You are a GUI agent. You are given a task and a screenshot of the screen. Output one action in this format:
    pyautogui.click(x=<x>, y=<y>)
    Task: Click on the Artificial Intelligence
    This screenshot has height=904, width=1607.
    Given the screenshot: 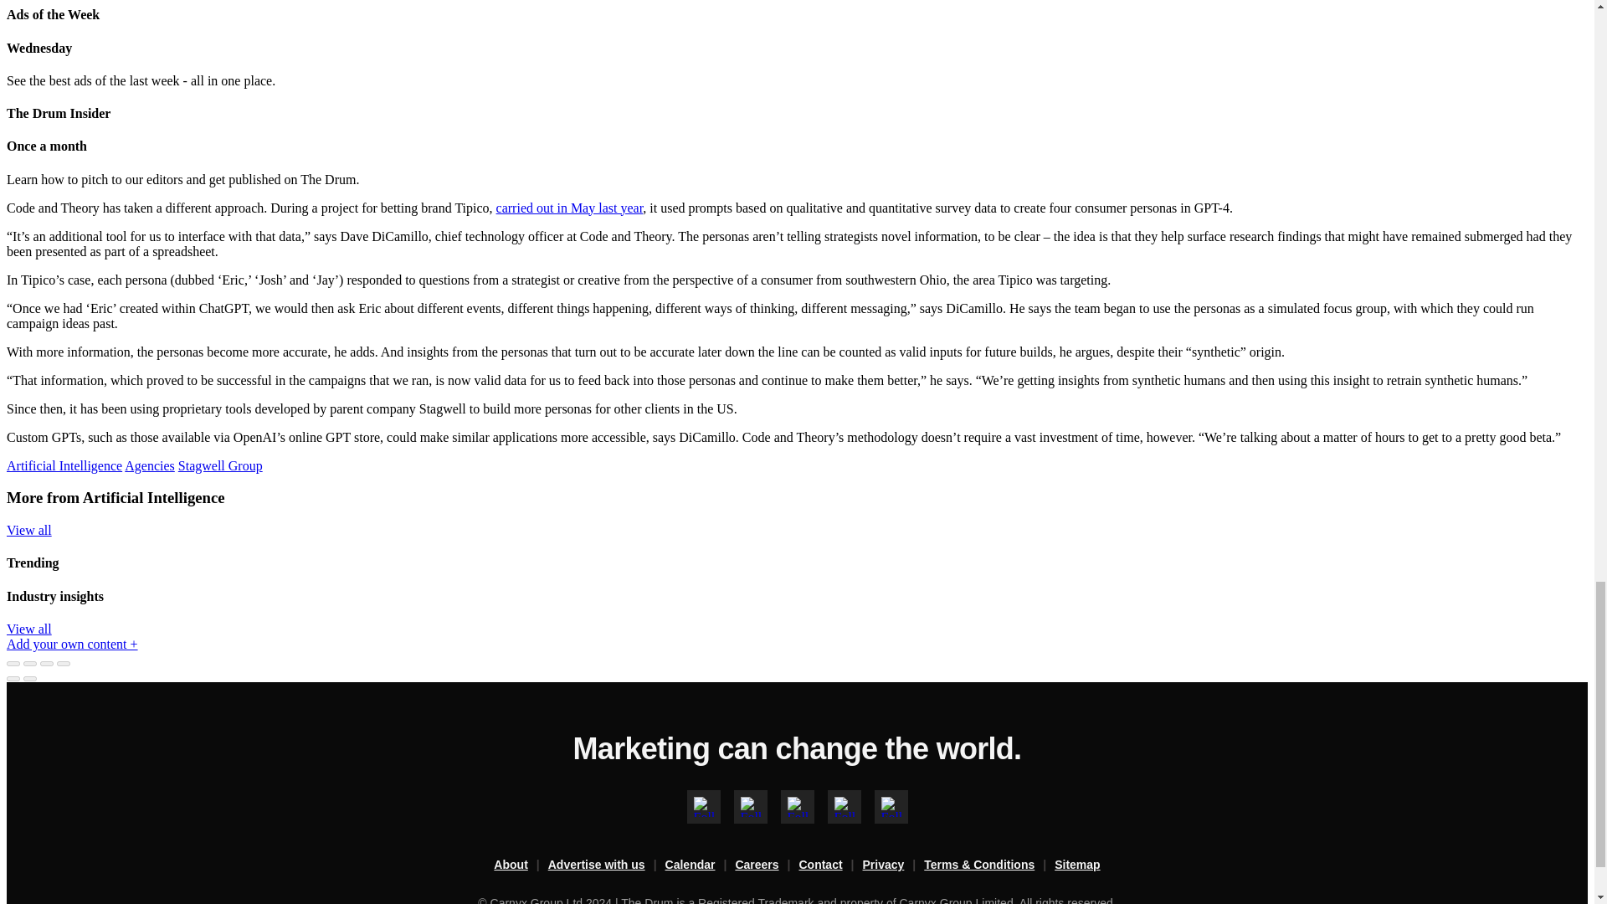 What is the action you would take?
    pyautogui.click(x=64, y=465)
    